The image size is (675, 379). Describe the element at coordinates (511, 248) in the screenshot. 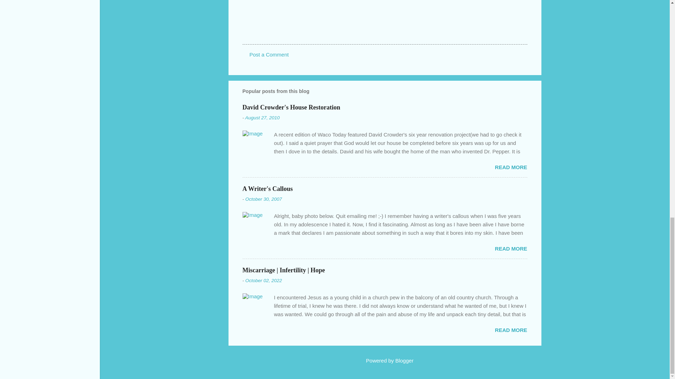

I see `READ MORE` at that location.